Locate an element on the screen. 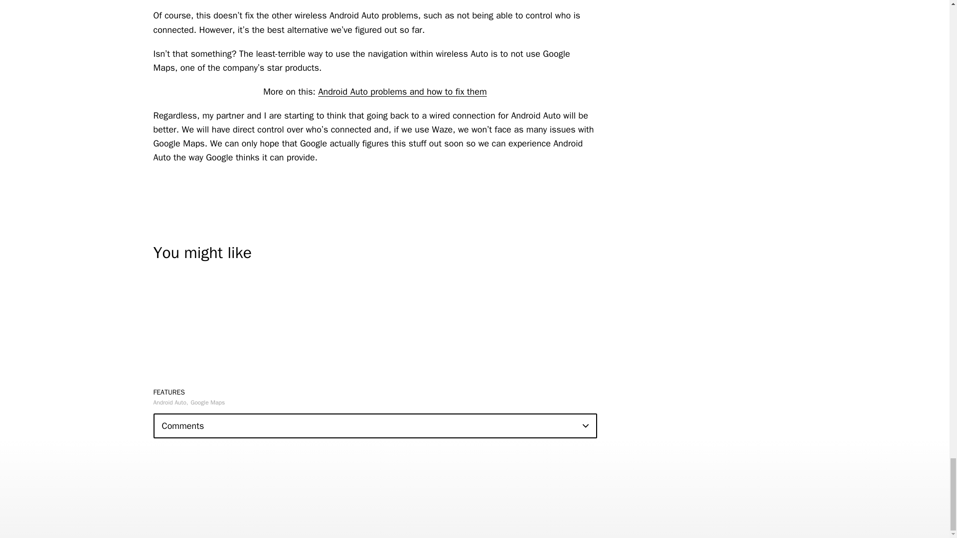 The height and width of the screenshot is (538, 957). Android Auto problems and how to fix them is located at coordinates (402, 92).